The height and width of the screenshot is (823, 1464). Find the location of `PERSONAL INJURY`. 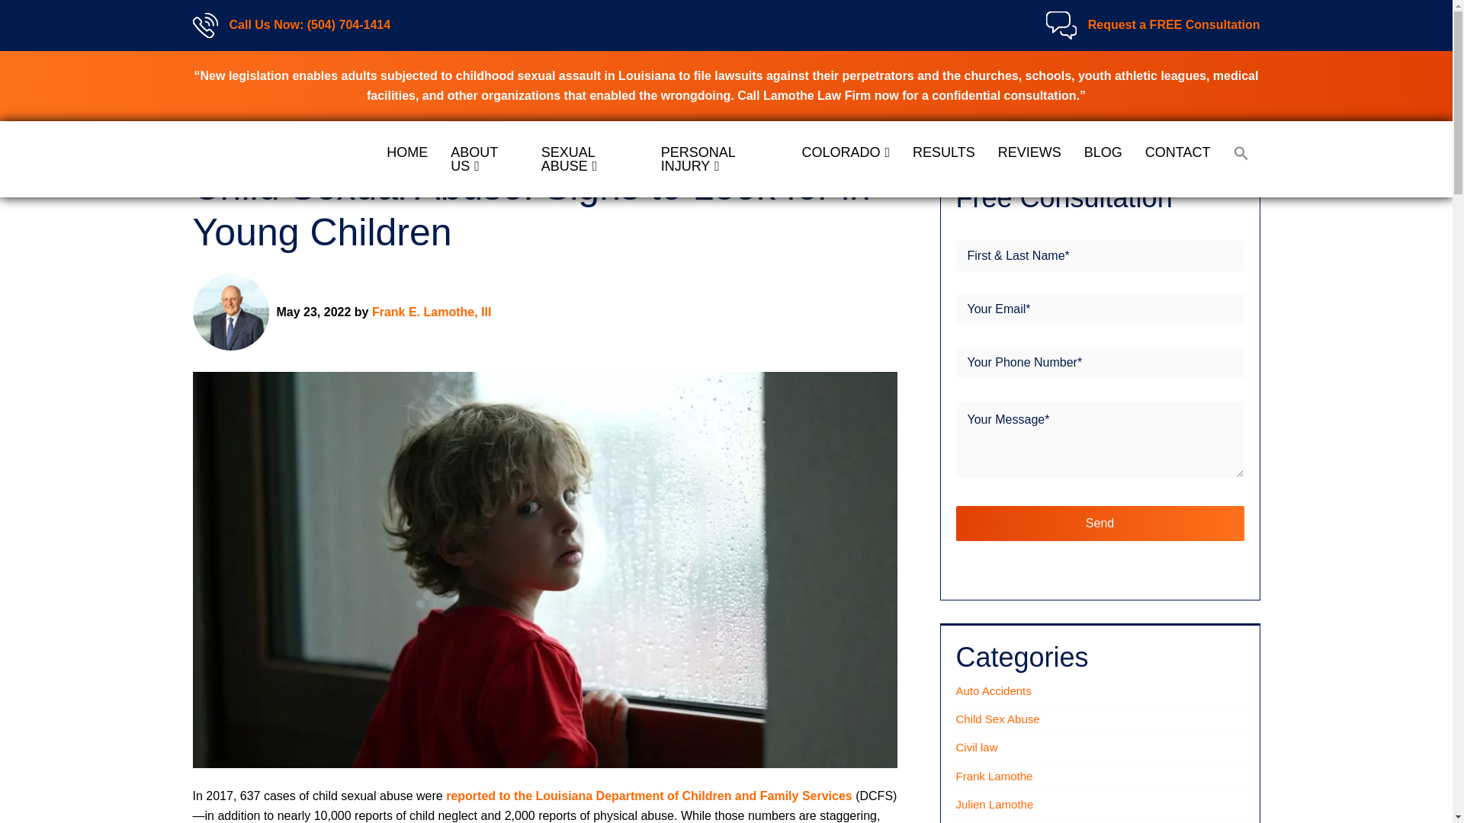

PERSONAL INJURY is located at coordinates (720, 159).